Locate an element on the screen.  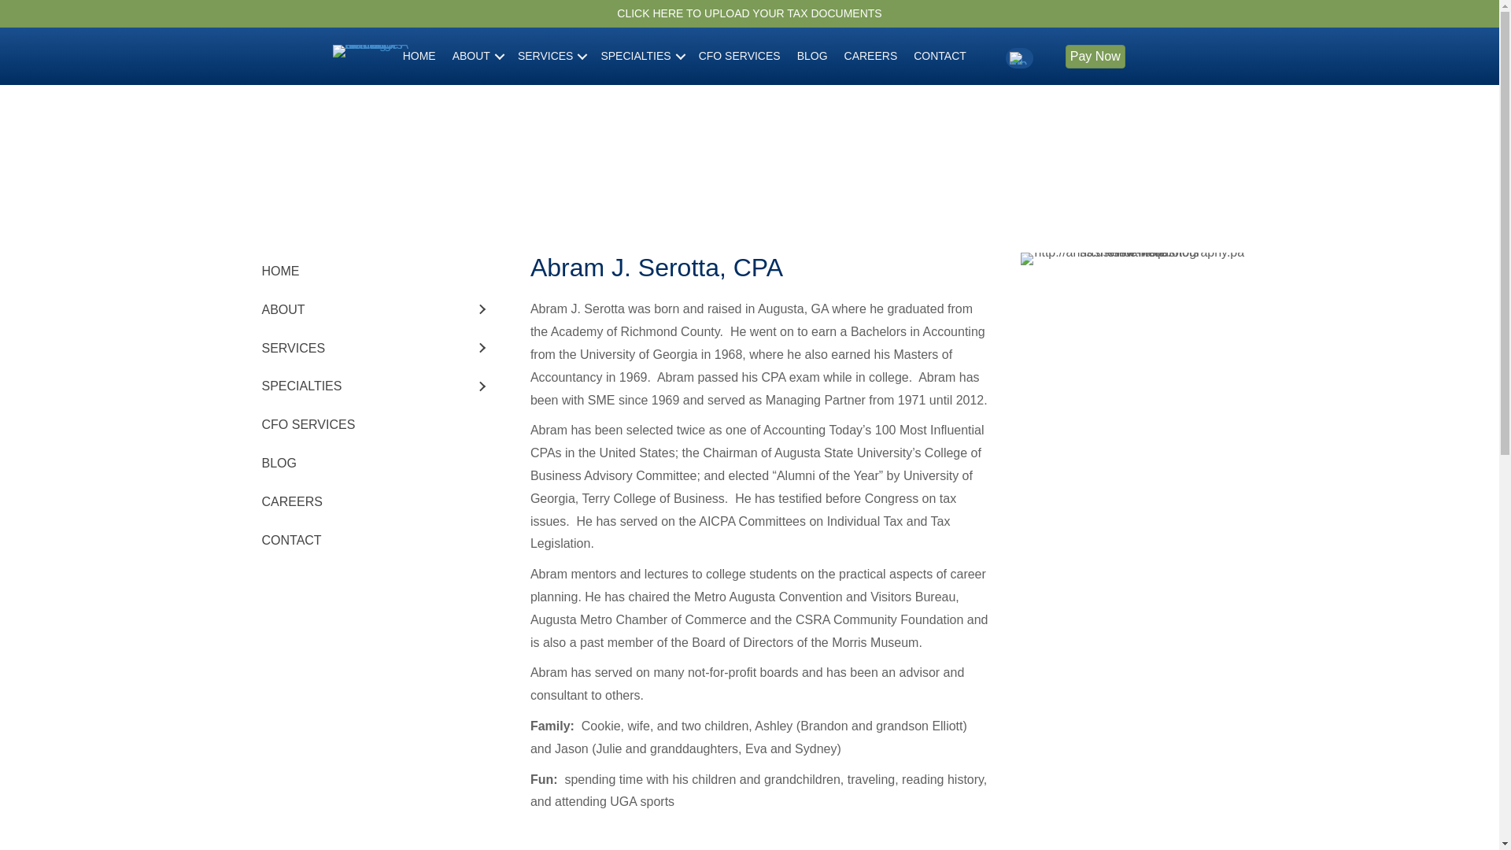
SERVICES is located at coordinates (551, 56).